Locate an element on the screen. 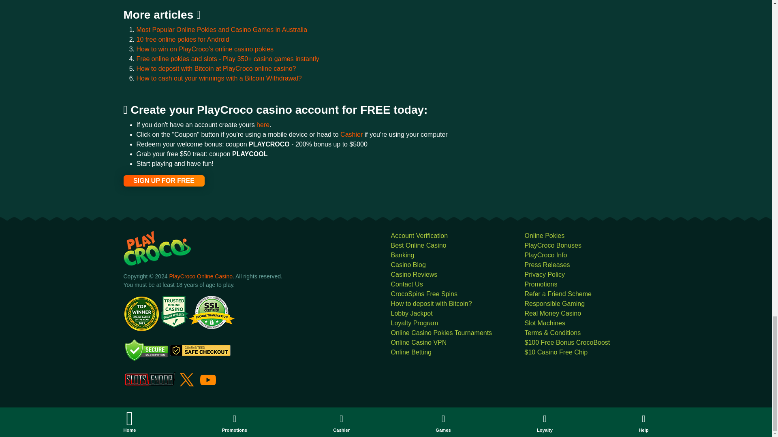 This screenshot has width=778, height=437. here is located at coordinates (263, 125).